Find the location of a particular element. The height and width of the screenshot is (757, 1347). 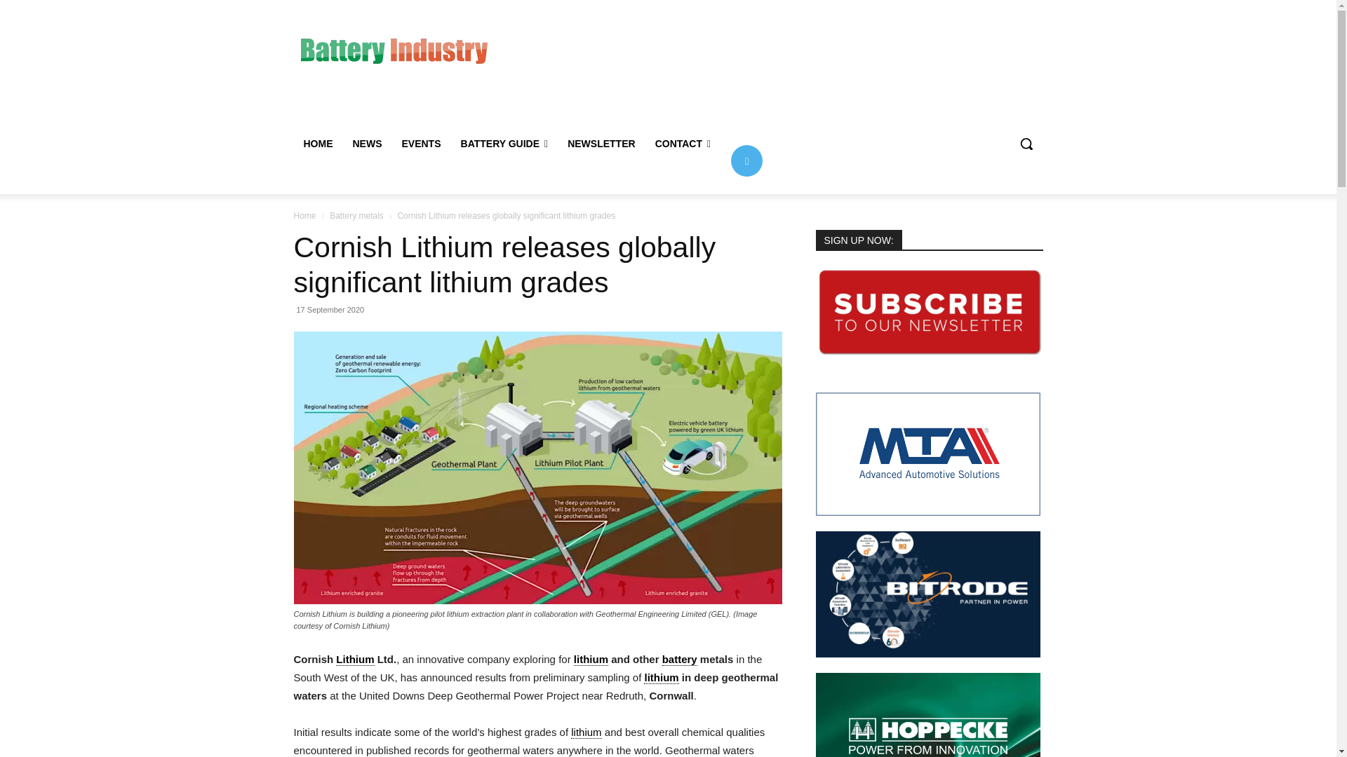

BATTERY GUIDE is located at coordinates (505, 143).